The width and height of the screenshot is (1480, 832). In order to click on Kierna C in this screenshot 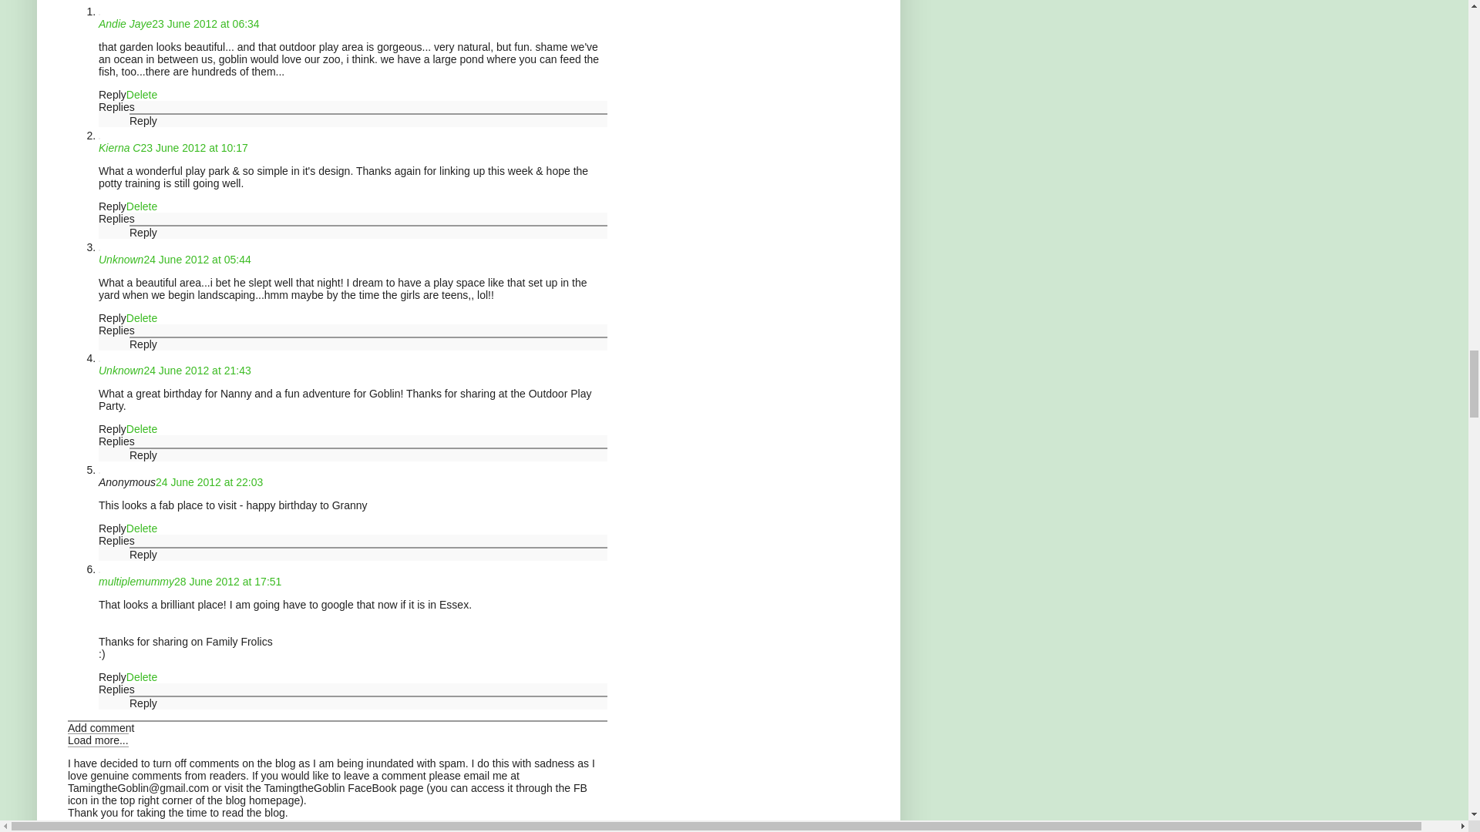, I will do `click(119, 147)`.